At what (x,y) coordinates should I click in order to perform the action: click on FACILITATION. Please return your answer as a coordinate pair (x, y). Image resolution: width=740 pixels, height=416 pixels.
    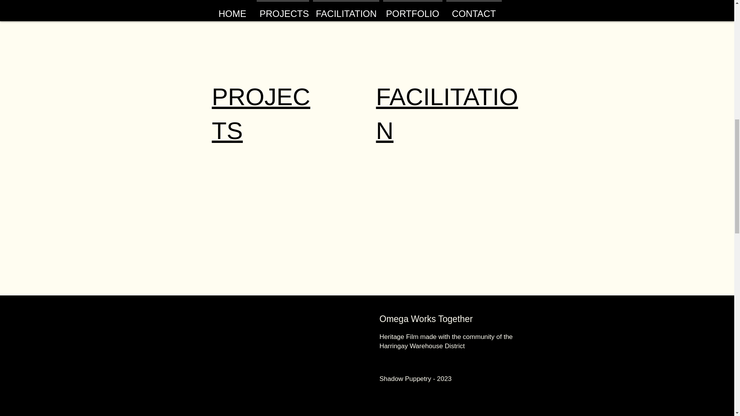
    Looking at the image, I should click on (447, 113).